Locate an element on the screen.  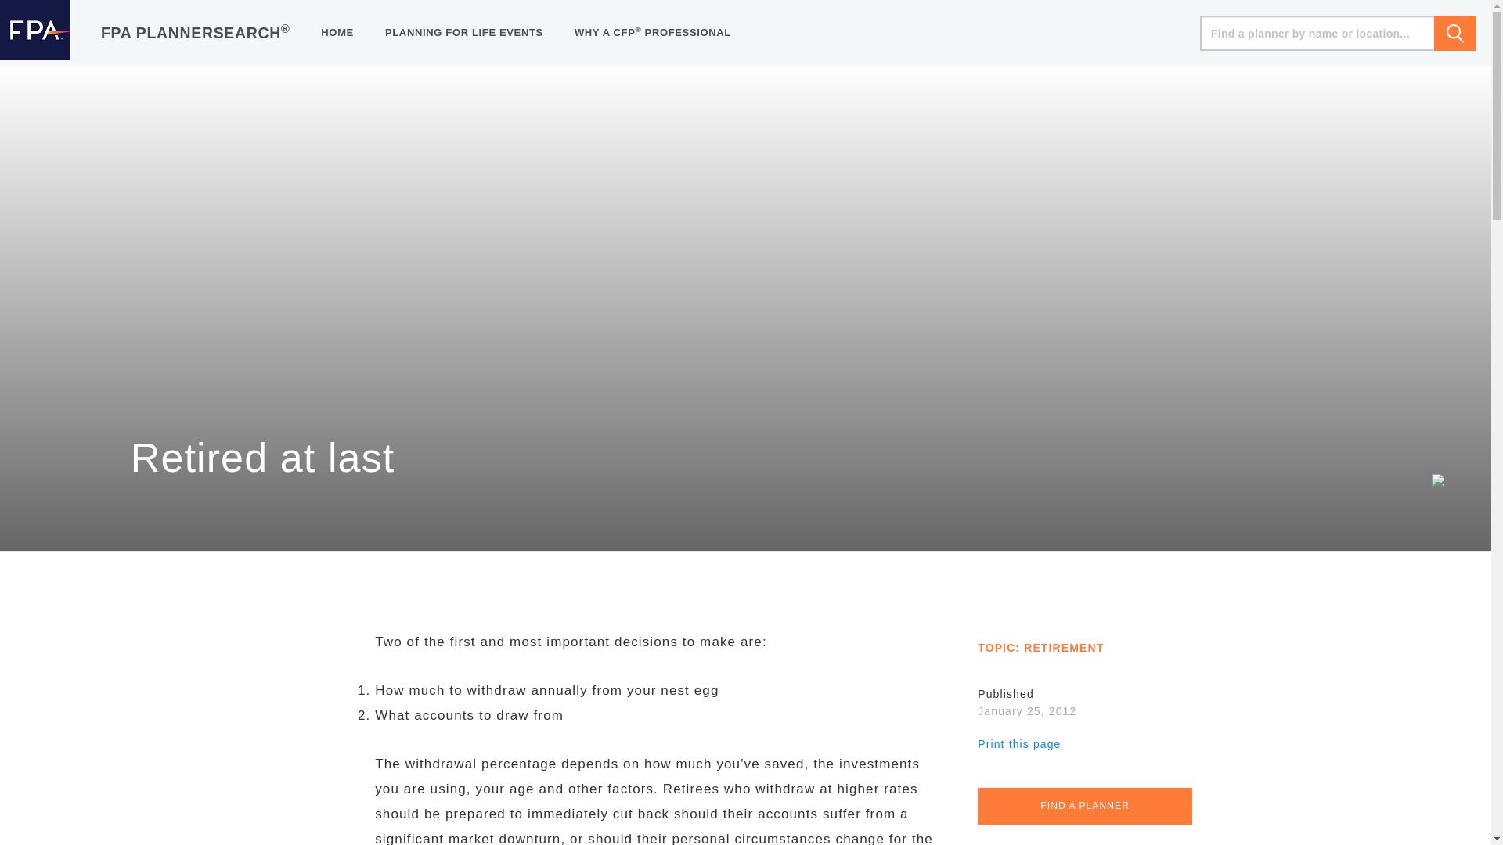
PLANNING FOR LIFE EVENTS is located at coordinates (464, 33).